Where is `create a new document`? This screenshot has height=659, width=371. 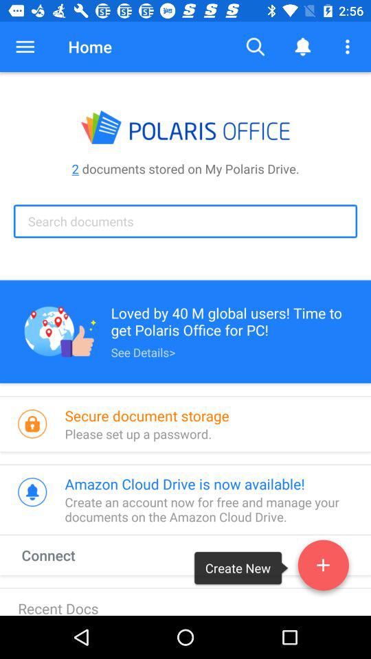 create a new document is located at coordinates (323, 568).